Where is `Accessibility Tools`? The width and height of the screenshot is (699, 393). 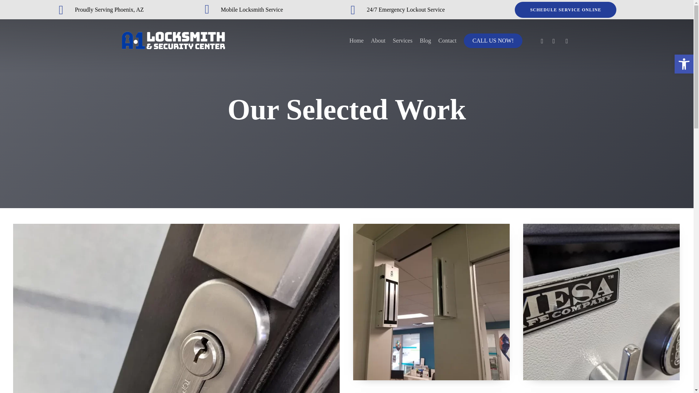
Accessibility Tools is located at coordinates (684, 64).